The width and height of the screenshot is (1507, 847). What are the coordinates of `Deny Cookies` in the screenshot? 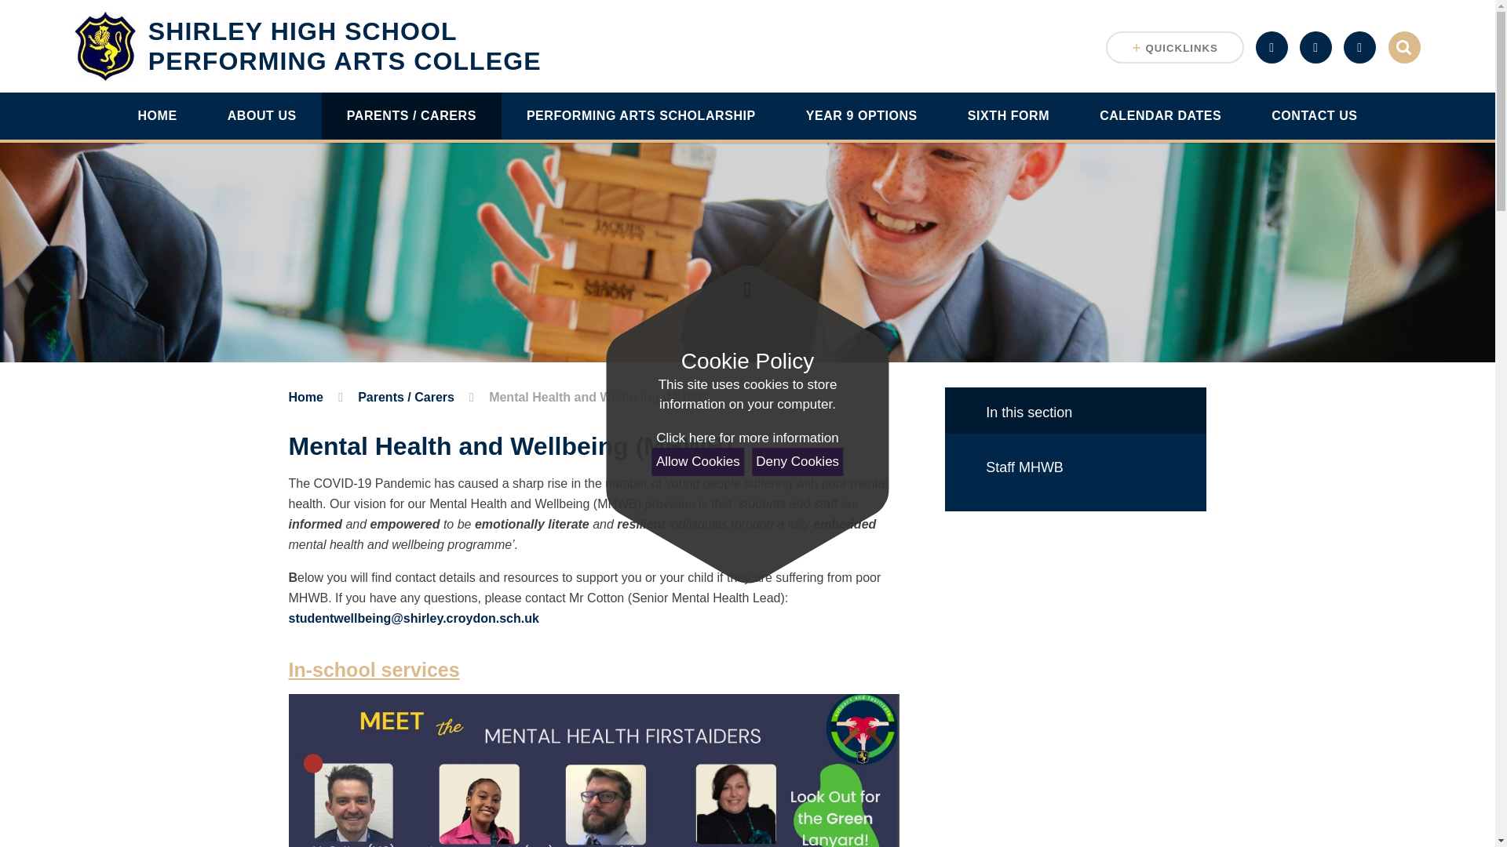 It's located at (308, 45).